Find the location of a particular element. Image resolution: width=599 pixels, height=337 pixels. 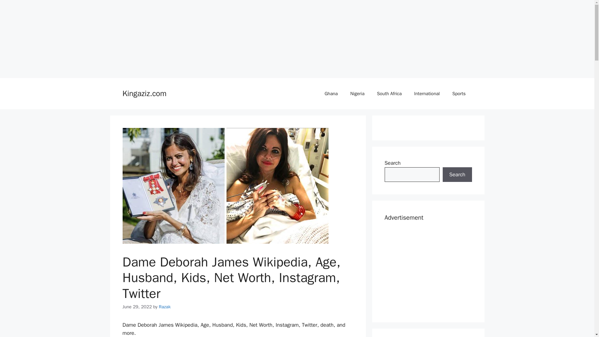

International is located at coordinates (427, 94).